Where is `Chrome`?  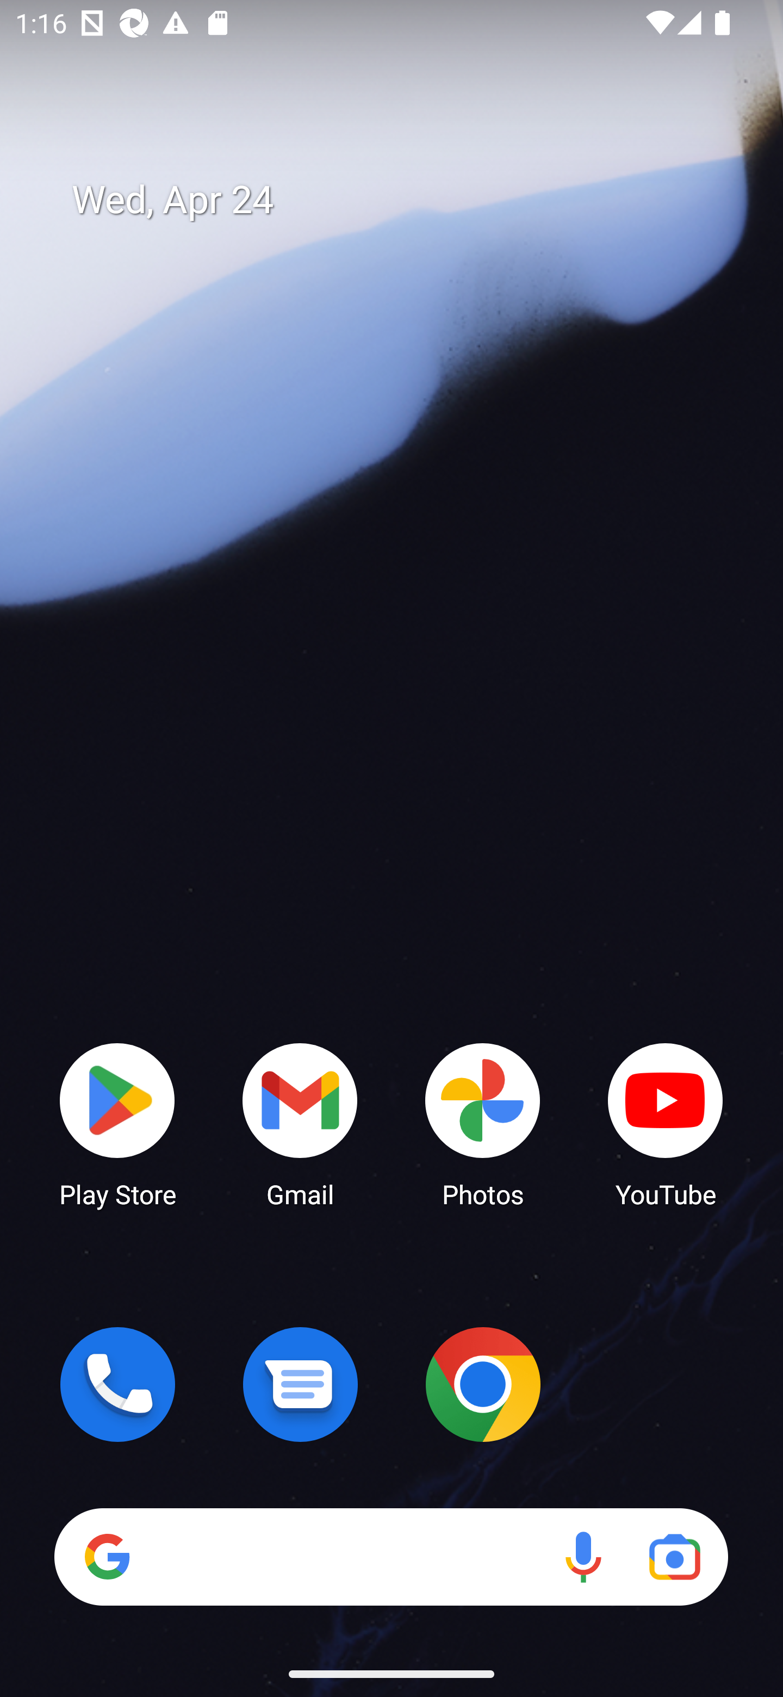 Chrome is located at coordinates (483, 1384).